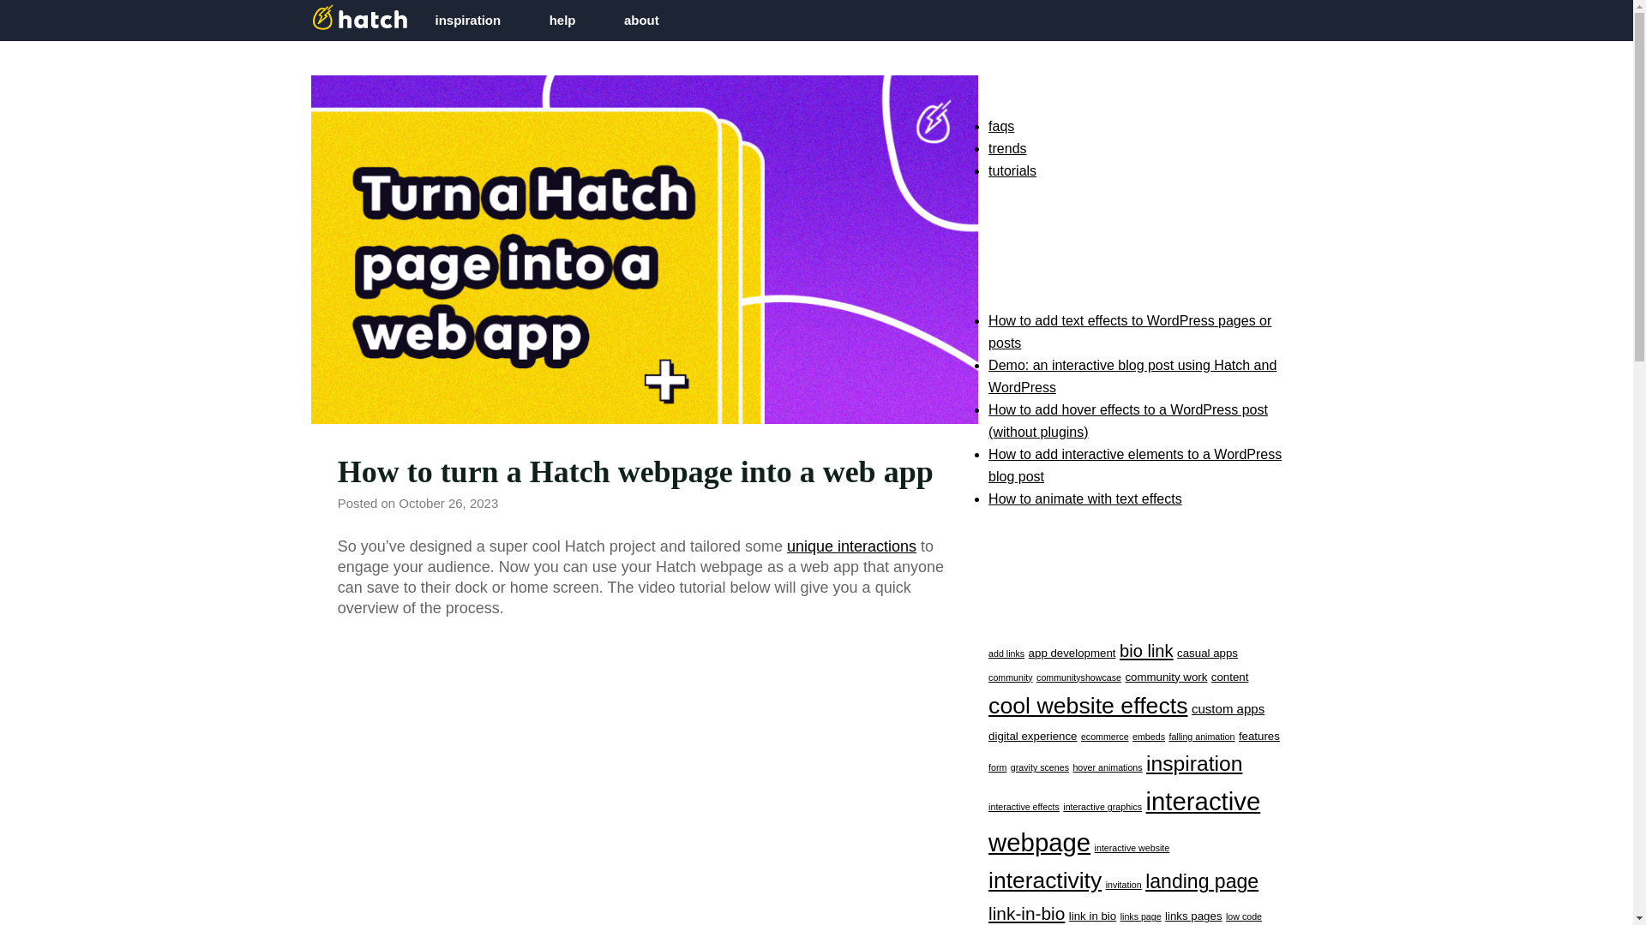 The height and width of the screenshot is (925, 1646). What do you see at coordinates (1011, 677) in the screenshot?
I see `community` at bounding box center [1011, 677].